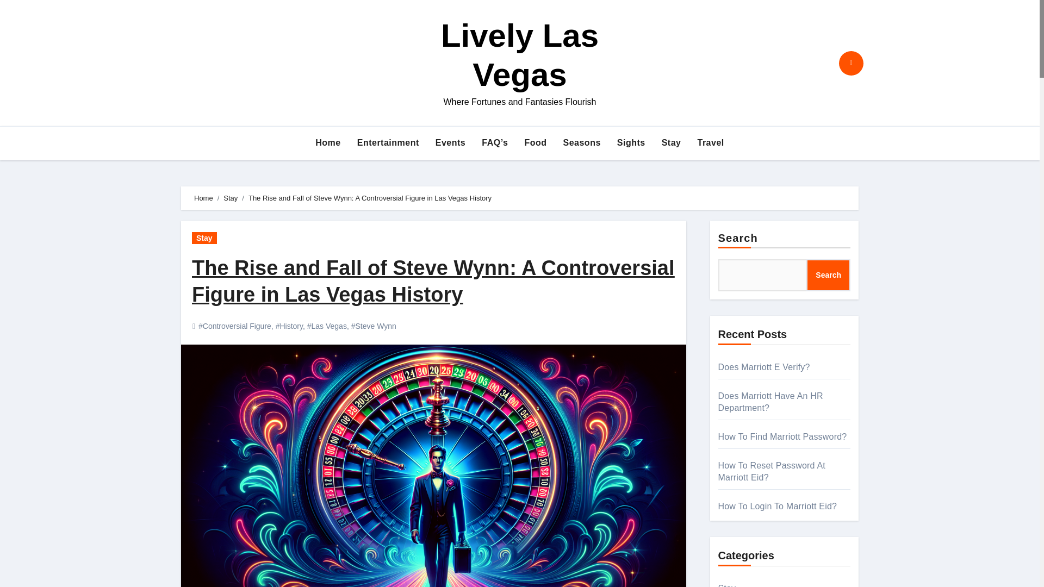 The width and height of the screenshot is (1044, 587). I want to click on Food, so click(535, 142).